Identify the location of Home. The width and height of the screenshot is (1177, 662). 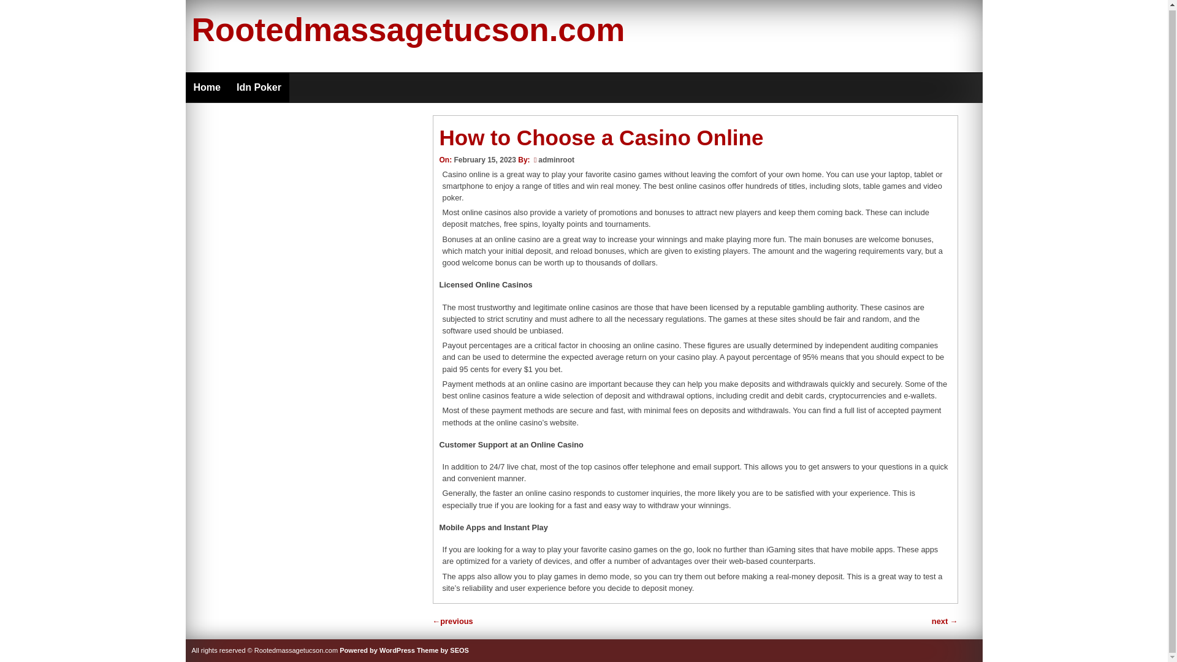
(206, 87).